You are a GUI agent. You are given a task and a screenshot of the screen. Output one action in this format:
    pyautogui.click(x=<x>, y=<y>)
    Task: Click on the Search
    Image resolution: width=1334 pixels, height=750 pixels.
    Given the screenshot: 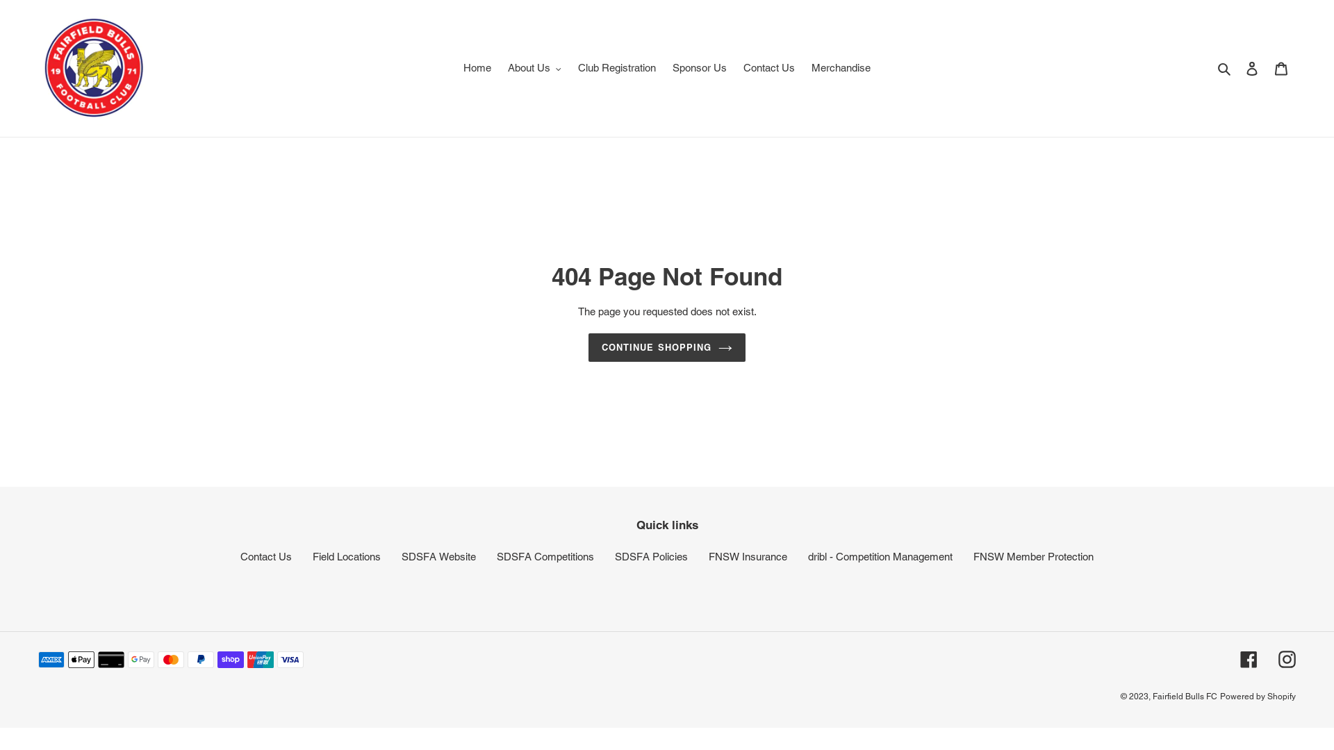 What is the action you would take?
    pyautogui.click(x=1226, y=68)
    